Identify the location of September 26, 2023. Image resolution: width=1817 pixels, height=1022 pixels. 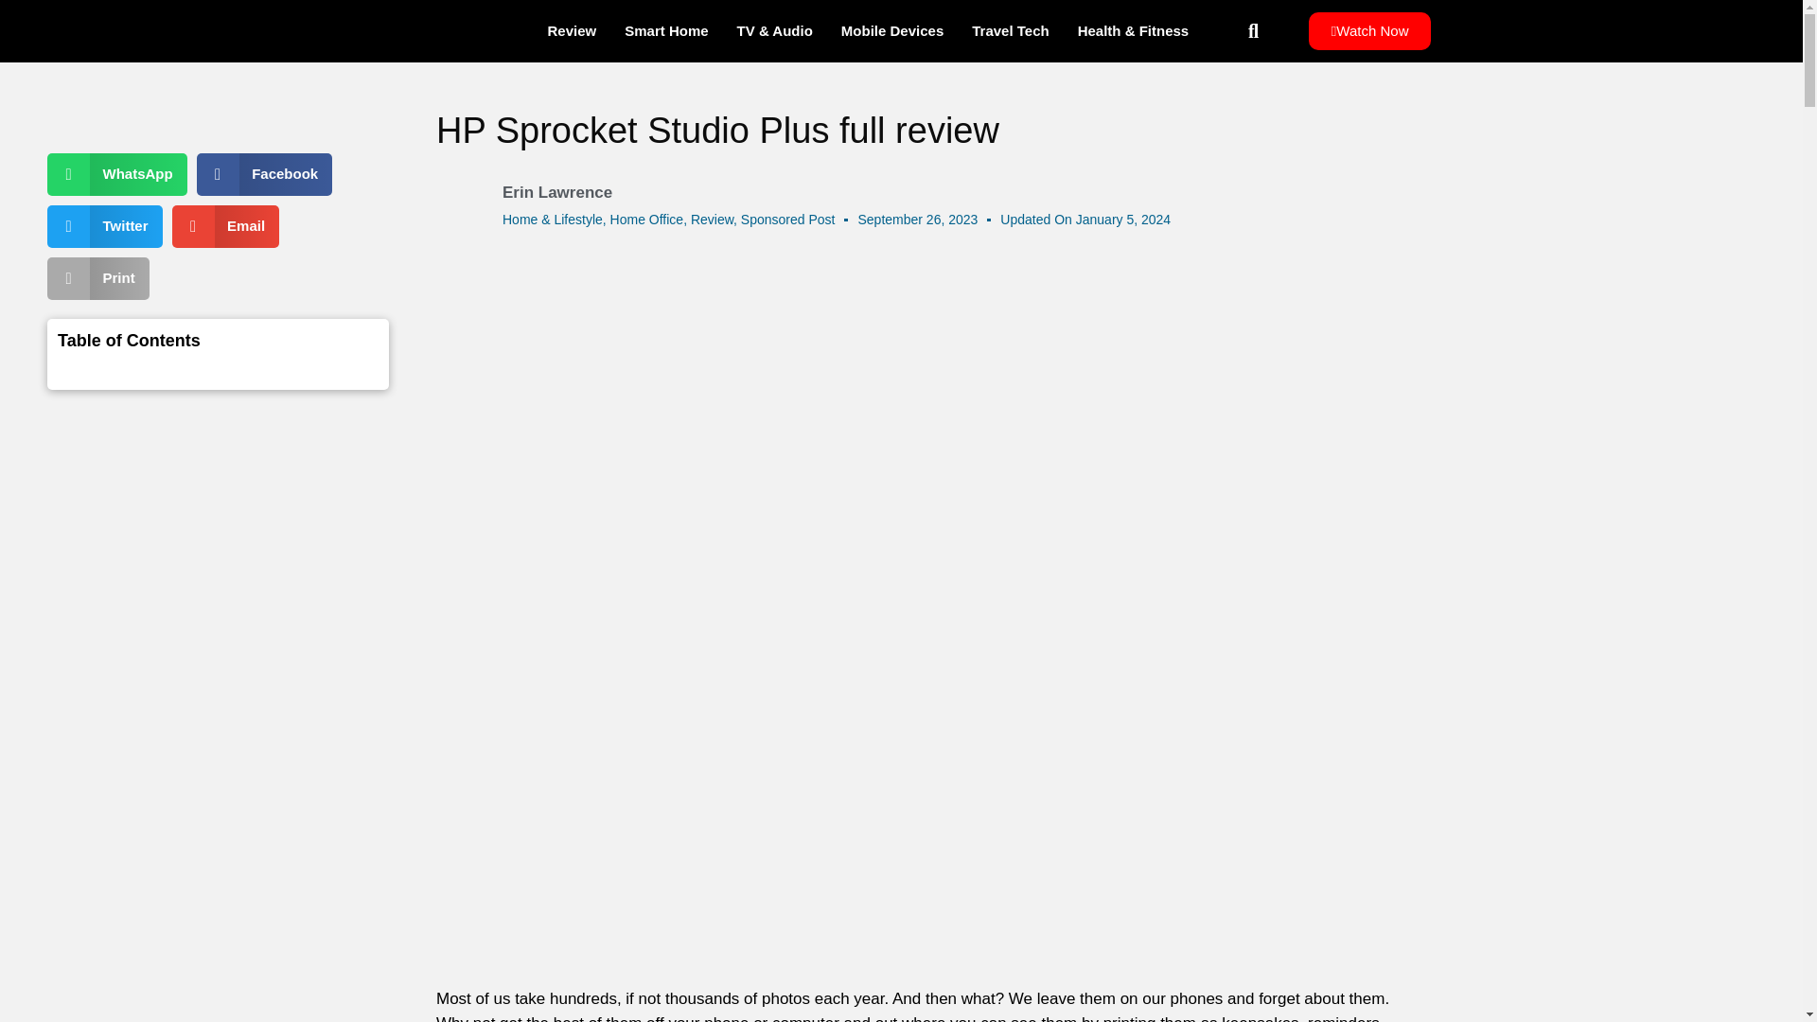
(917, 220).